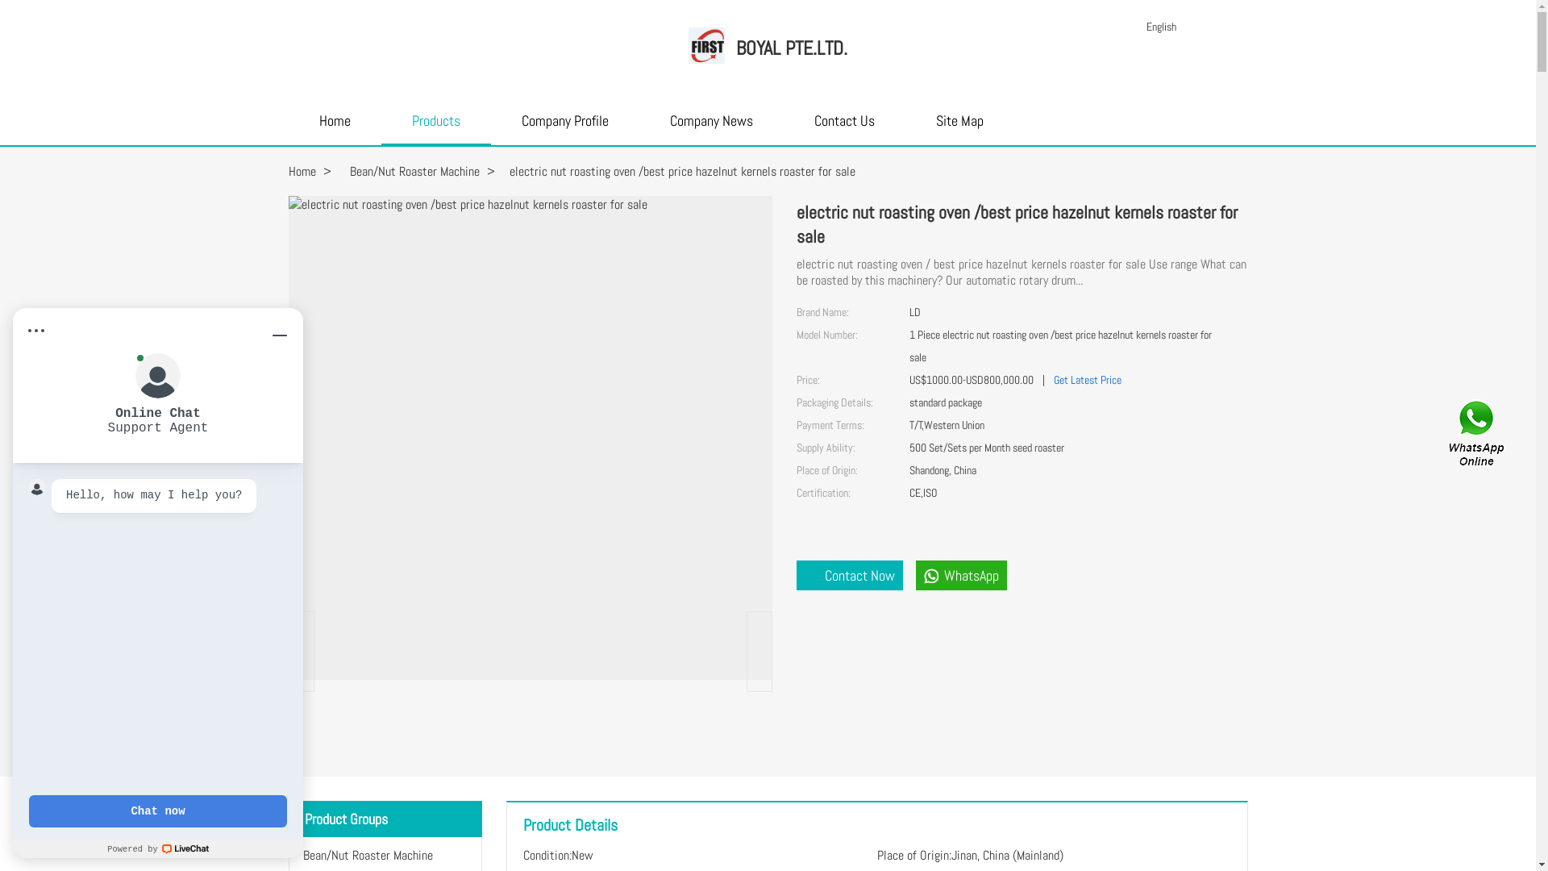  Describe the element at coordinates (961, 576) in the screenshot. I see `WhatsApp` at that location.